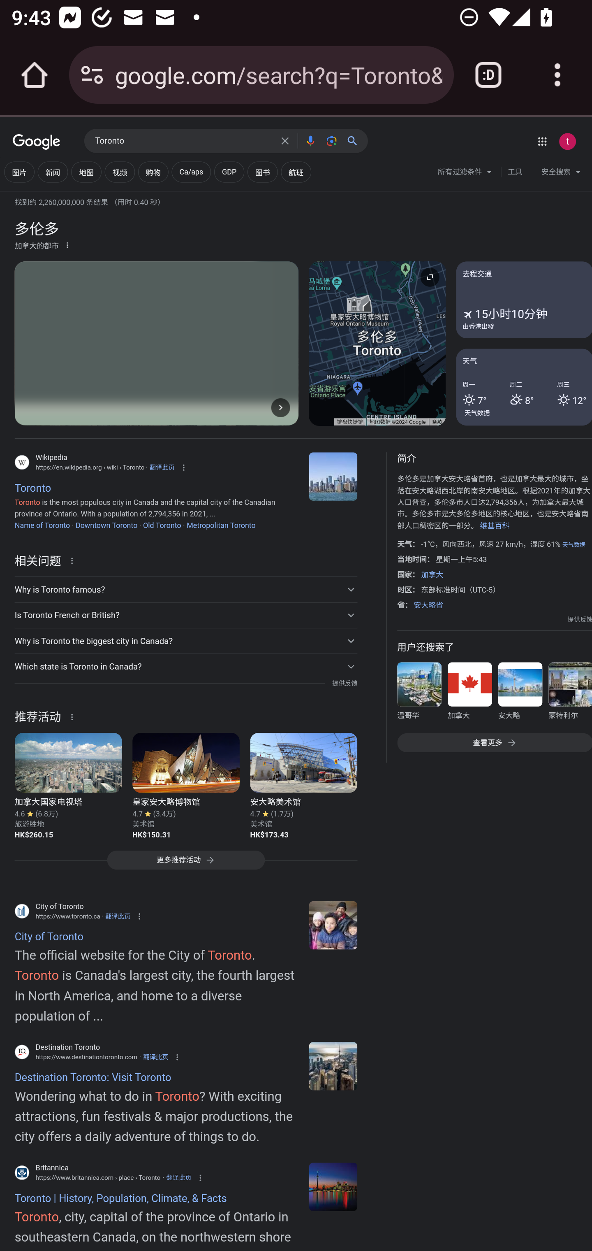  Describe the element at coordinates (515, 172) in the screenshot. I see `工具` at that location.